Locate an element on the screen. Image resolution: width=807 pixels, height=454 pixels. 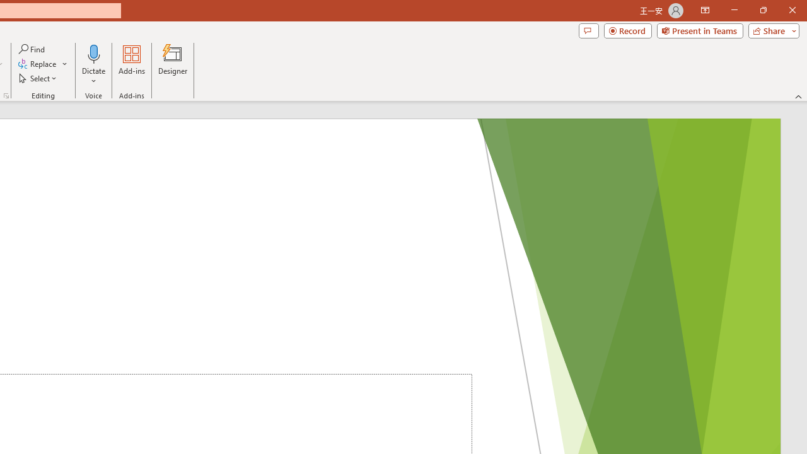
More Options is located at coordinates (94, 76).